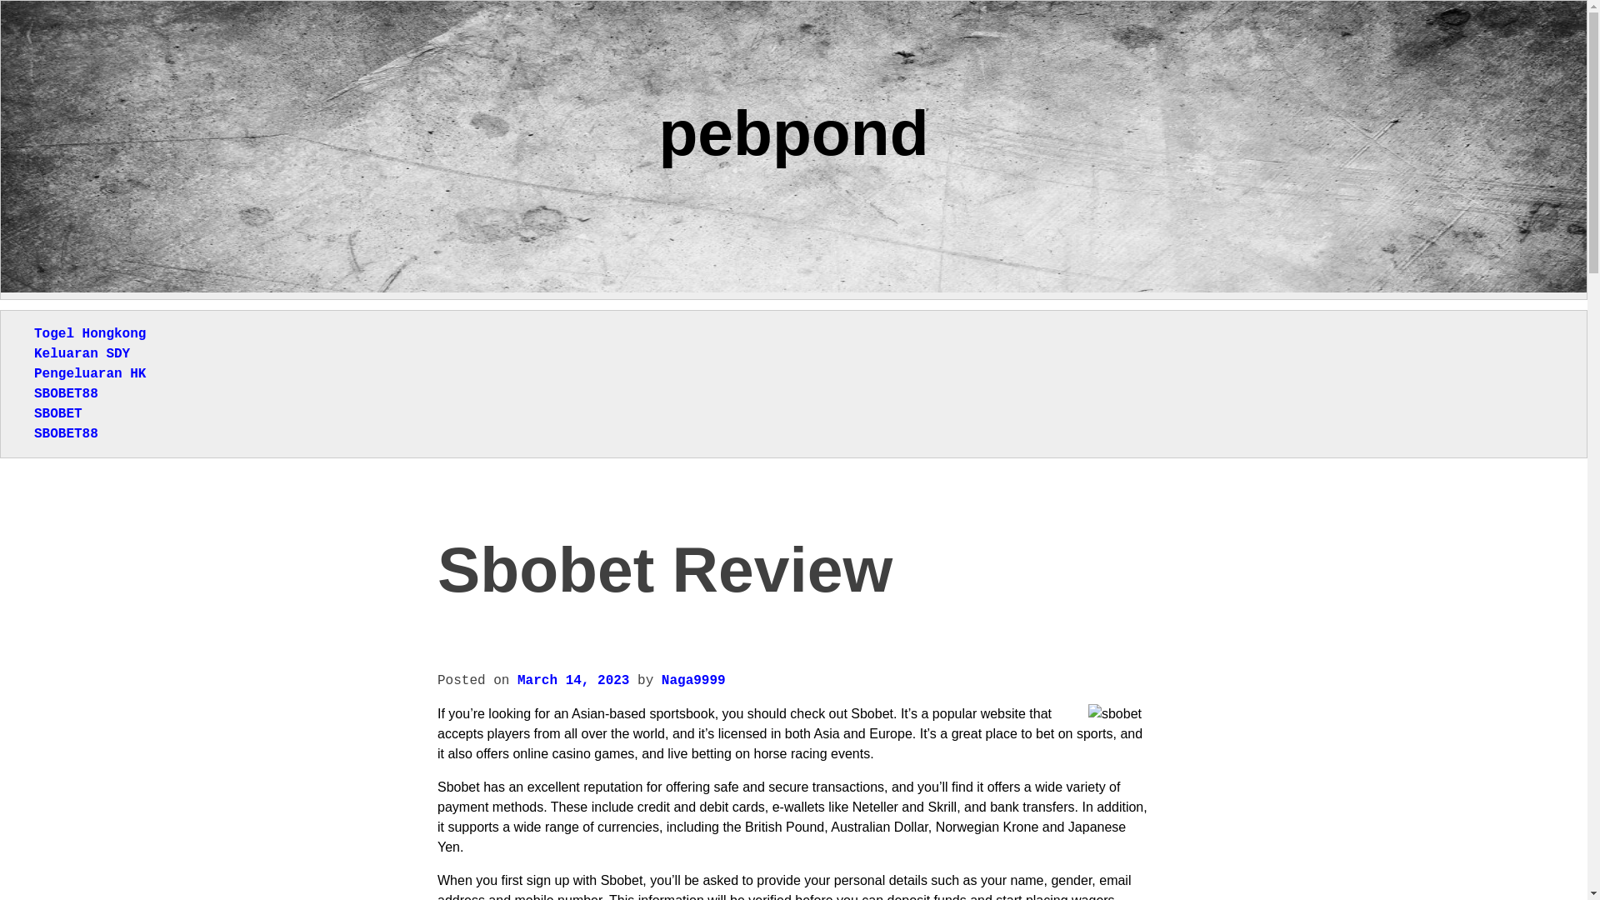 This screenshot has width=1600, height=900. I want to click on pebpond, so click(792, 132).